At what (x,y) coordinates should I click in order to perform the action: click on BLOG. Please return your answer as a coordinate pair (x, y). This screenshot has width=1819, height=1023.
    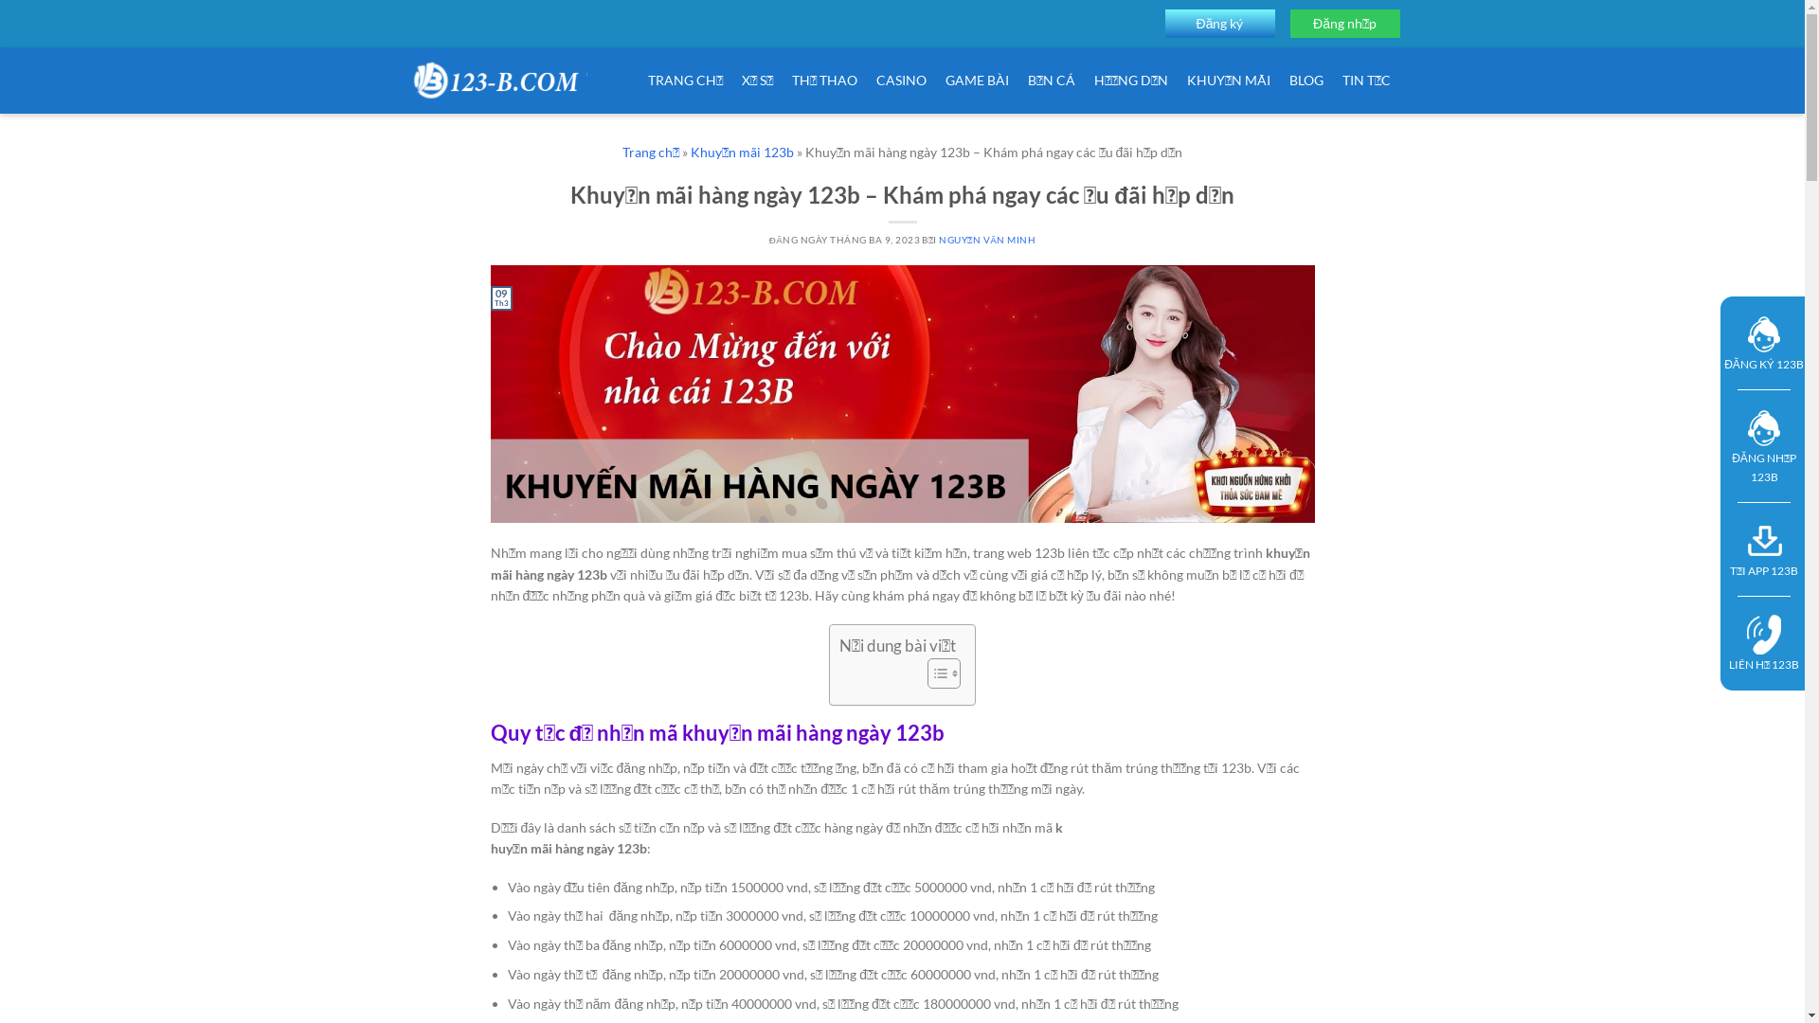
    Looking at the image, I should click on (1306, 81).